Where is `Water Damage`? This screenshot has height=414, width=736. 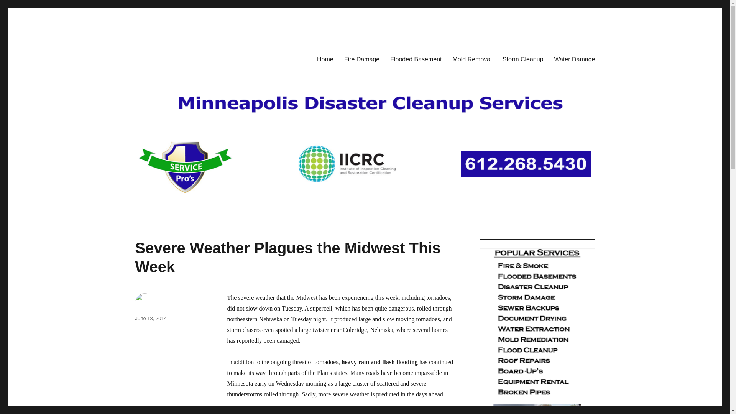 Water Damage is located at coordinates (575, 59).